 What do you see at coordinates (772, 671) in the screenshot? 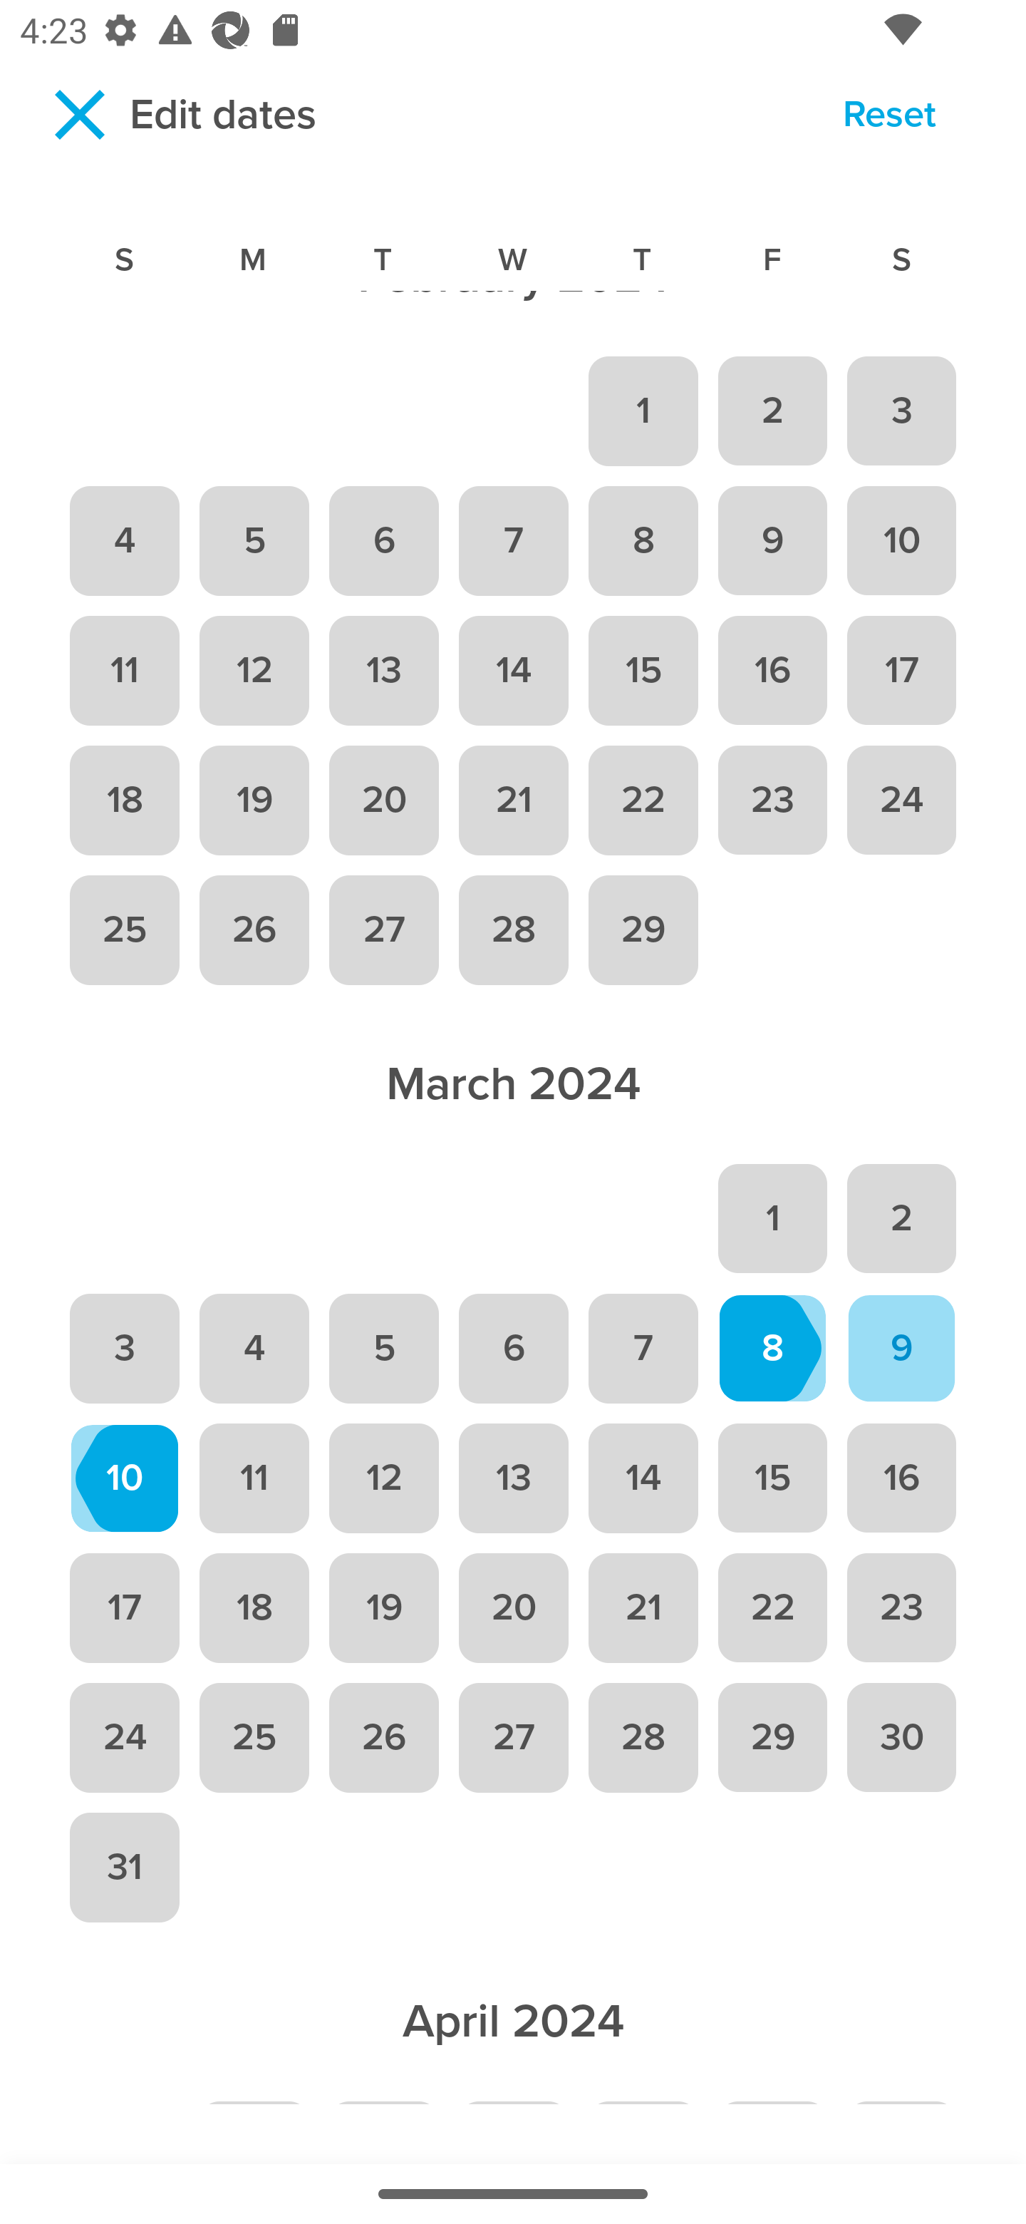
I see `16` at bounding box center [772, 671].